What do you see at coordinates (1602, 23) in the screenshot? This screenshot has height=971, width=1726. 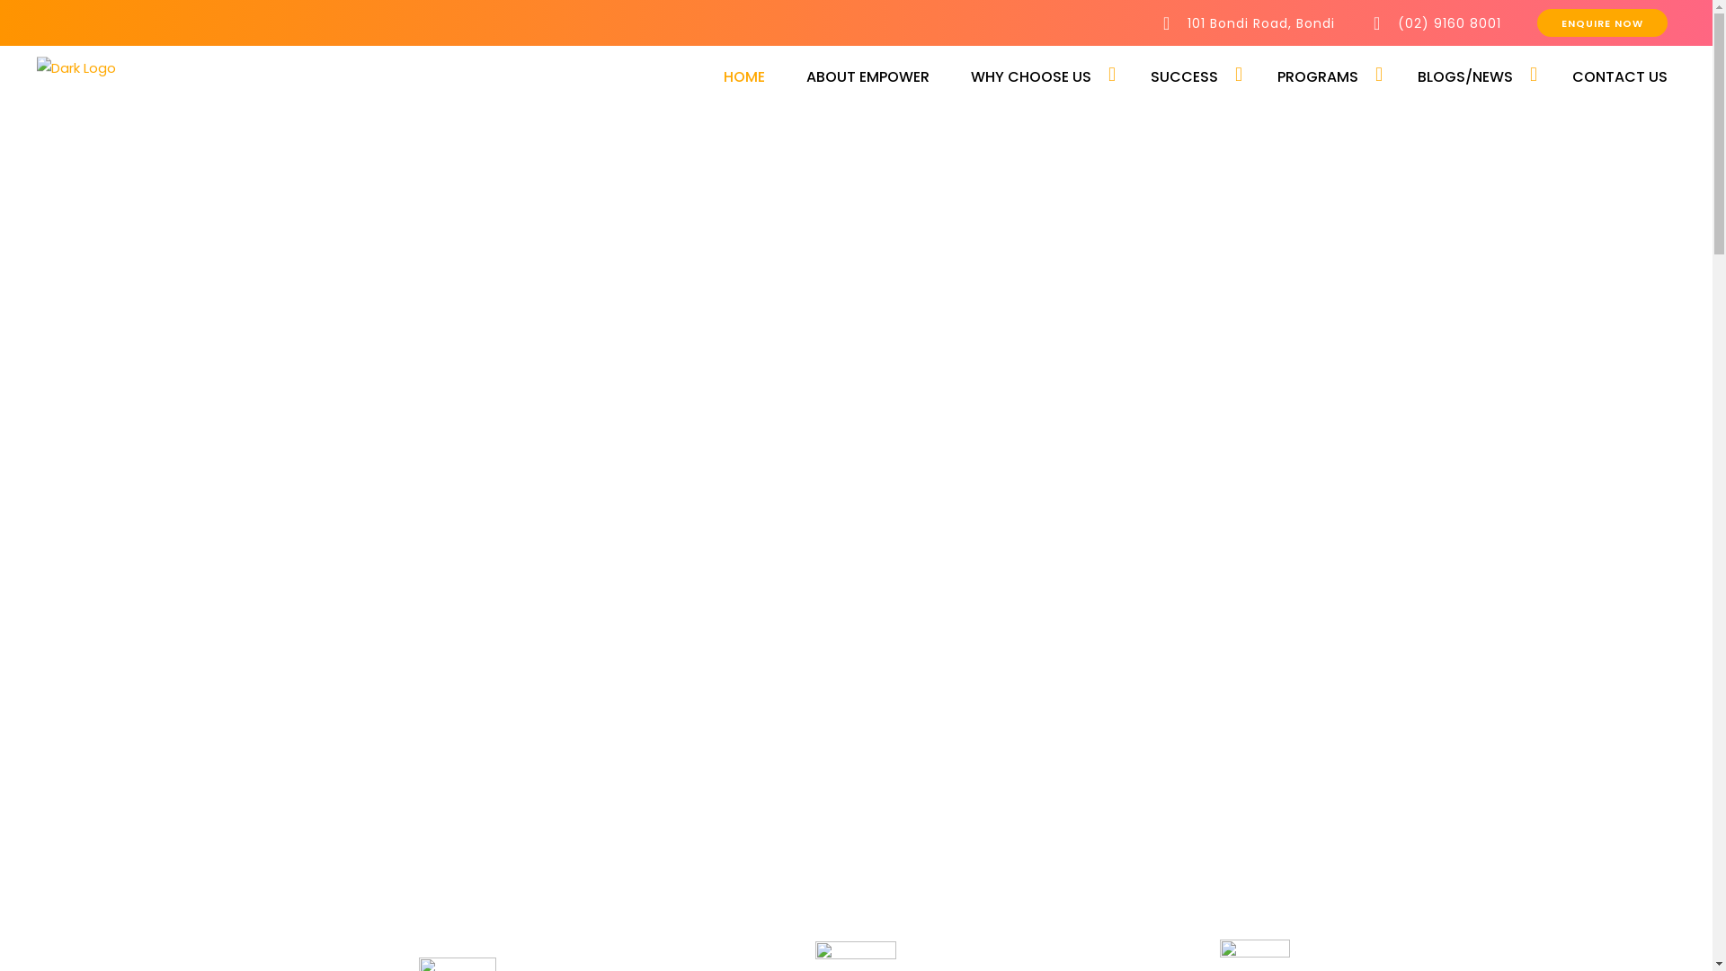 I see `ENQUIRE NOW` at bounding box center [1602, 23].